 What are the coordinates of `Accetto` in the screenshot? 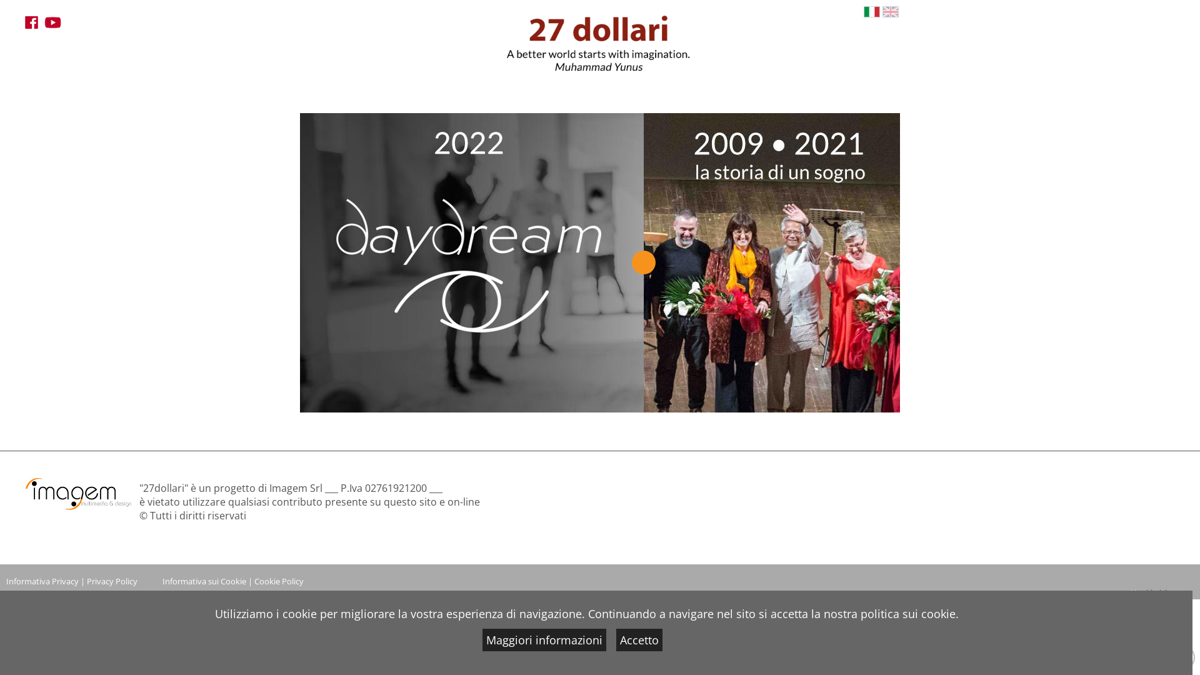 It's located at (639, 640).